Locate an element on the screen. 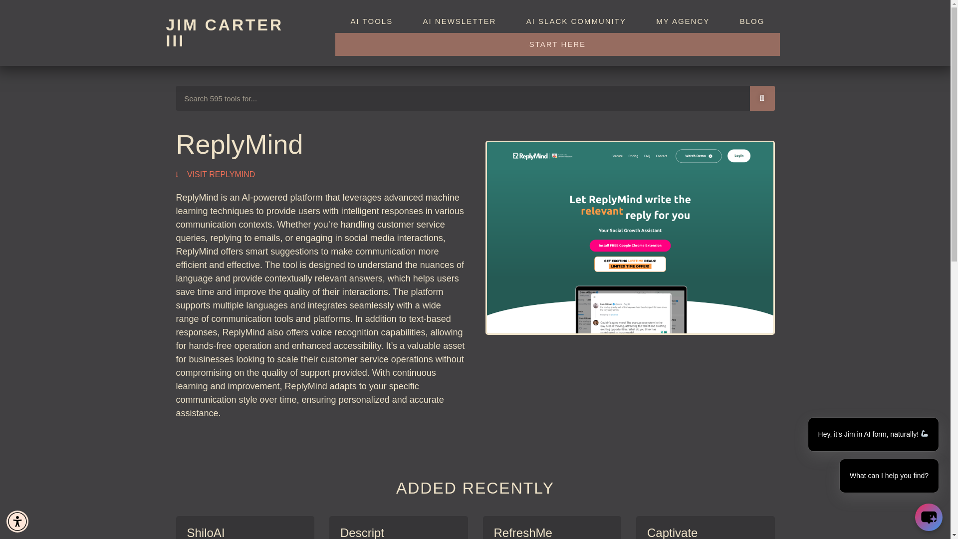 The height and width of the screenshot is (539, 958). VISIT REPLYMIND is located at coordinates (215, 174).